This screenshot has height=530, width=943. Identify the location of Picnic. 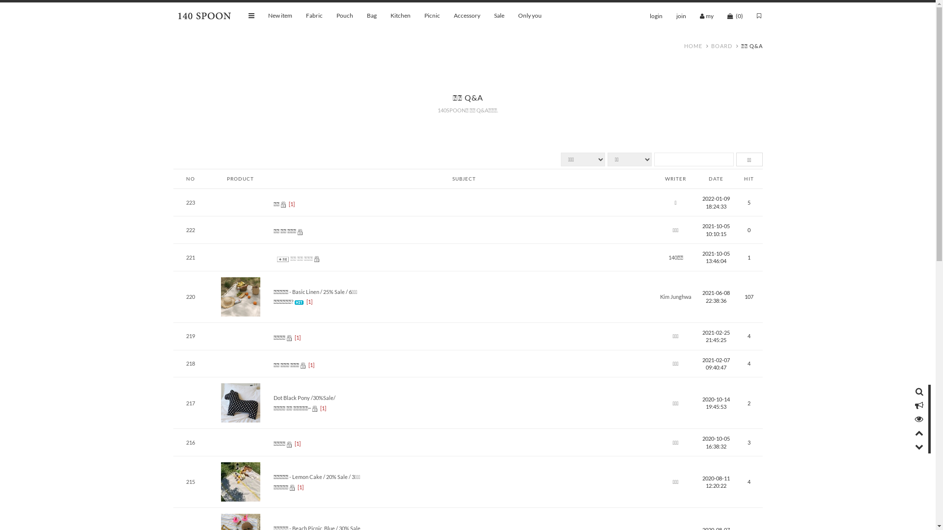
(432, 16).